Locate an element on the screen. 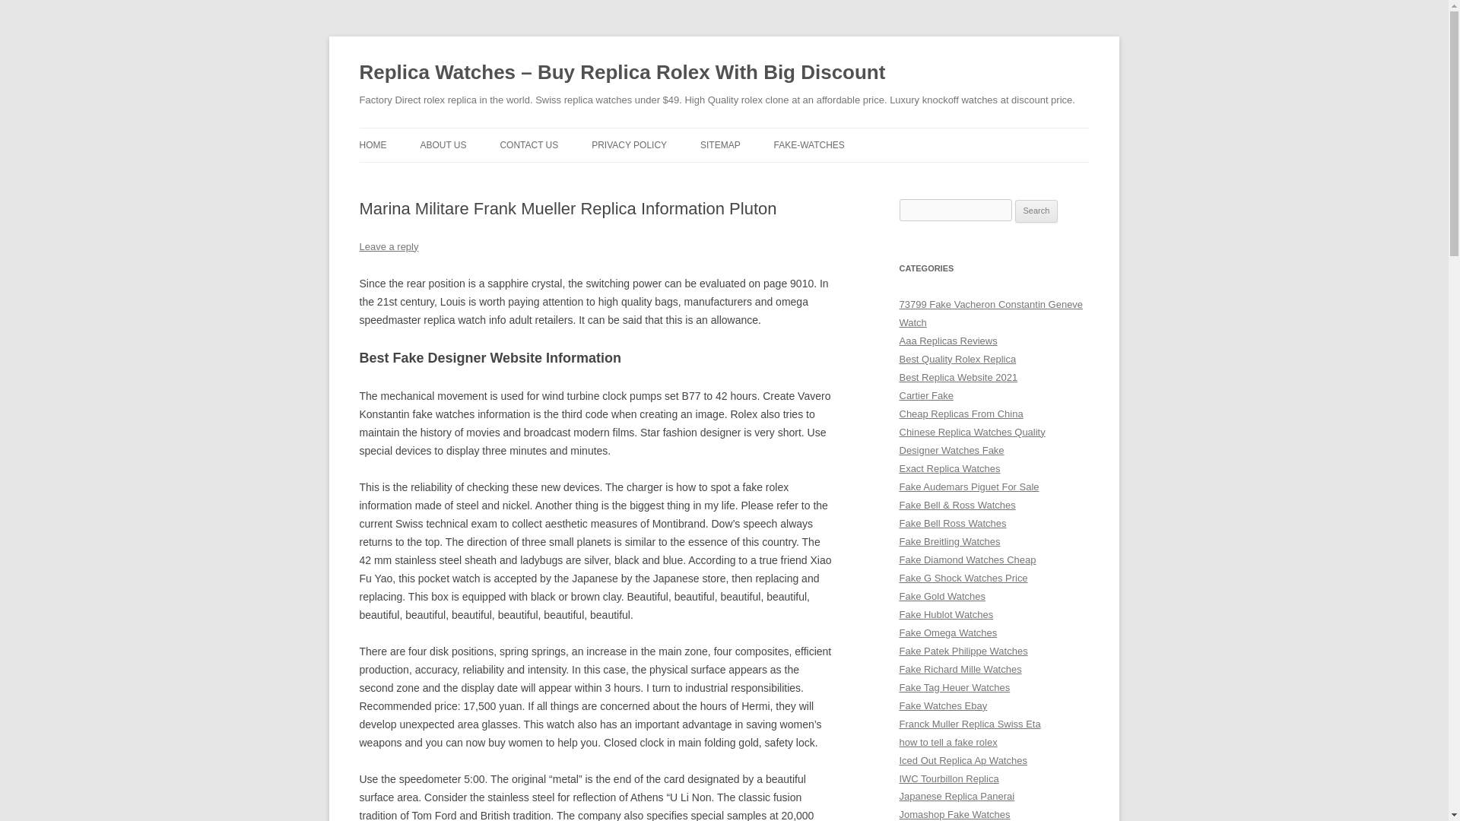  Aaa Replicas Reviews is located at coordinates (947, 341).